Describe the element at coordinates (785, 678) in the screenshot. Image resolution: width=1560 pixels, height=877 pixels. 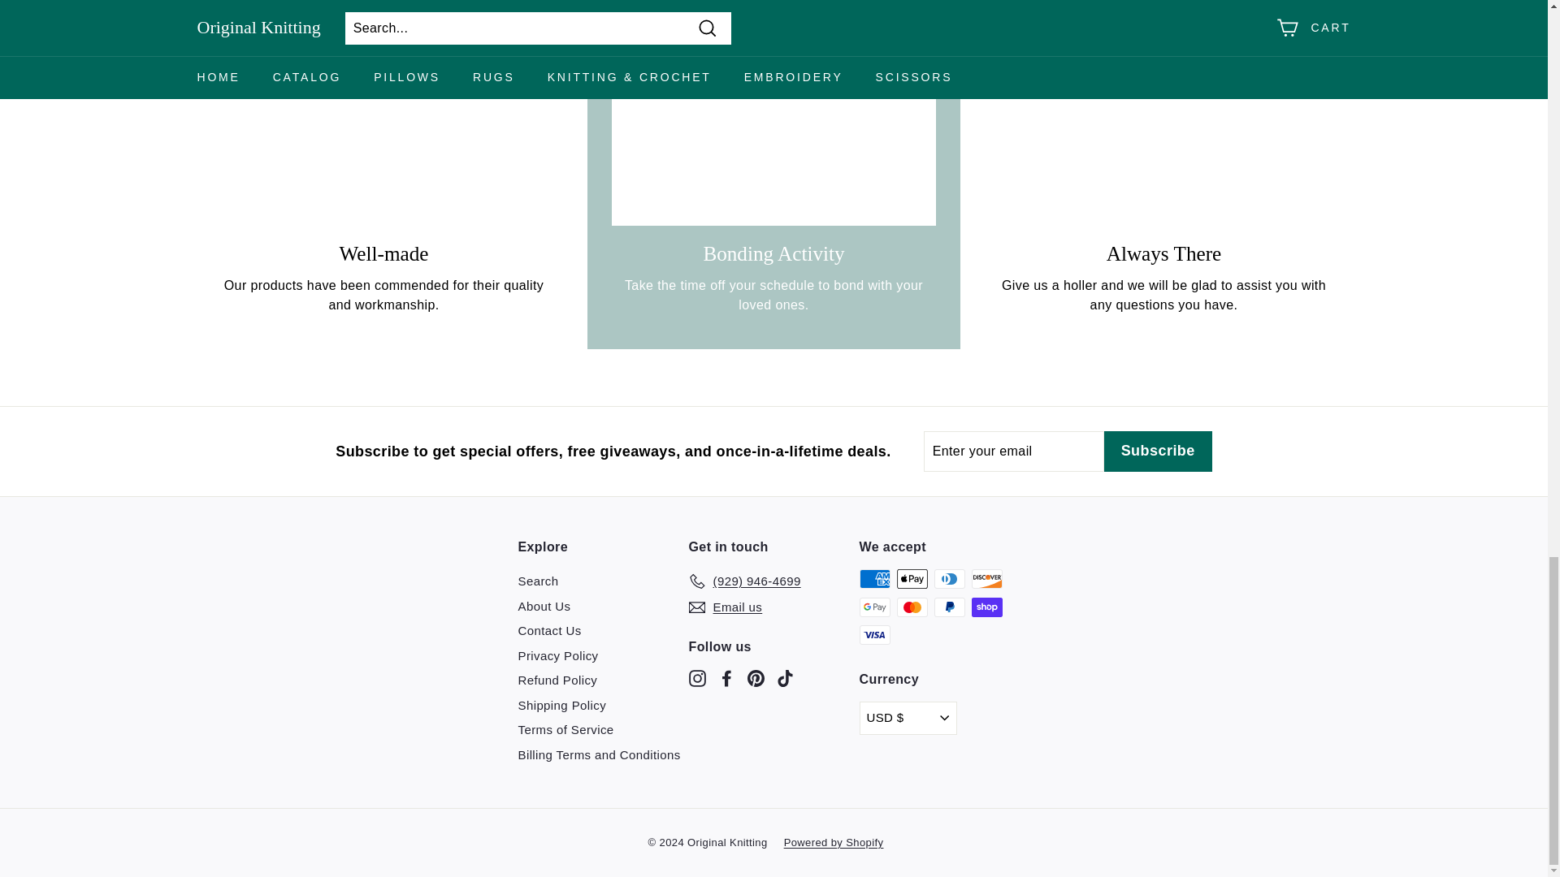
I see `Original Knitting on TikTok` at that location.